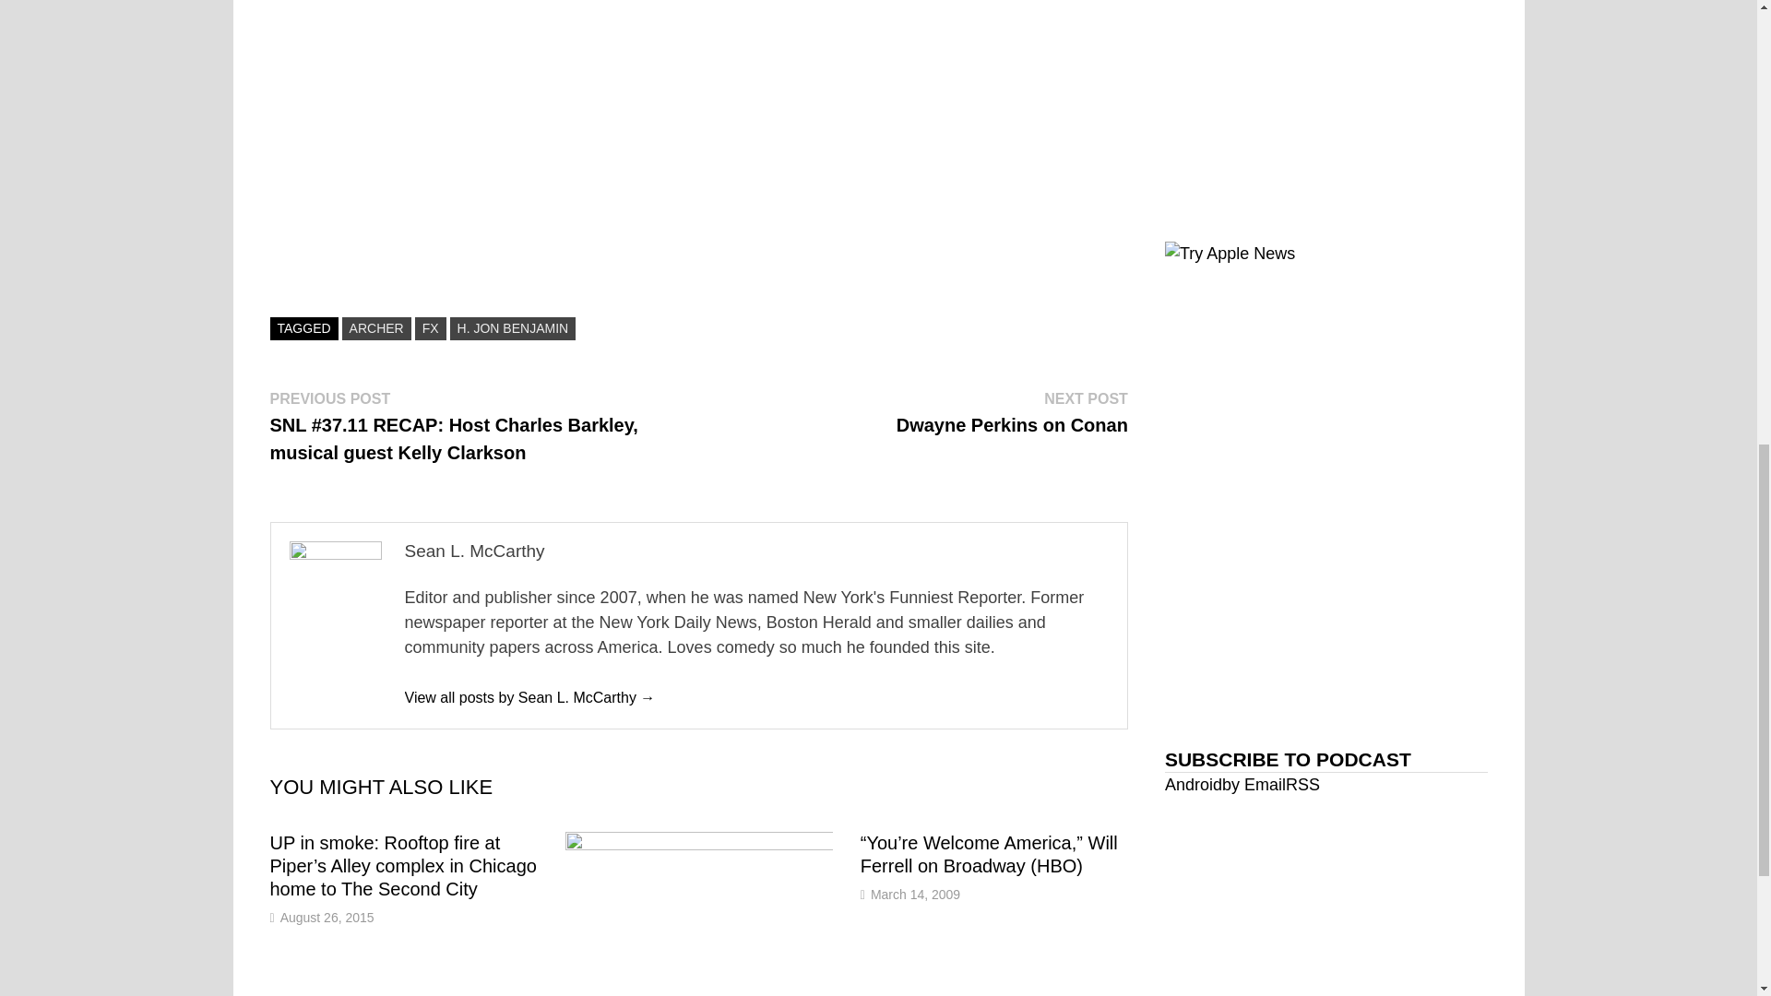 Image resolution: width=1771 pixels, height=996 pixels. What do you see at coordinates (1253, 784) in the screenshot?
I see `Subscribe via RSS` at bounding box center [1253, 784].